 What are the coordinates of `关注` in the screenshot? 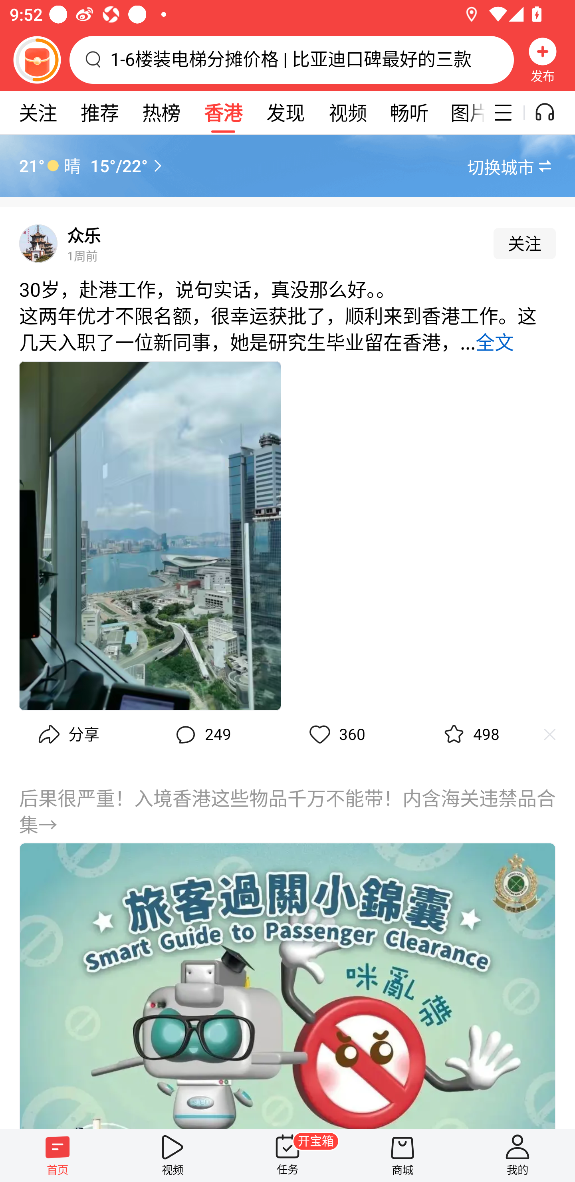 It's located at (525, 244).